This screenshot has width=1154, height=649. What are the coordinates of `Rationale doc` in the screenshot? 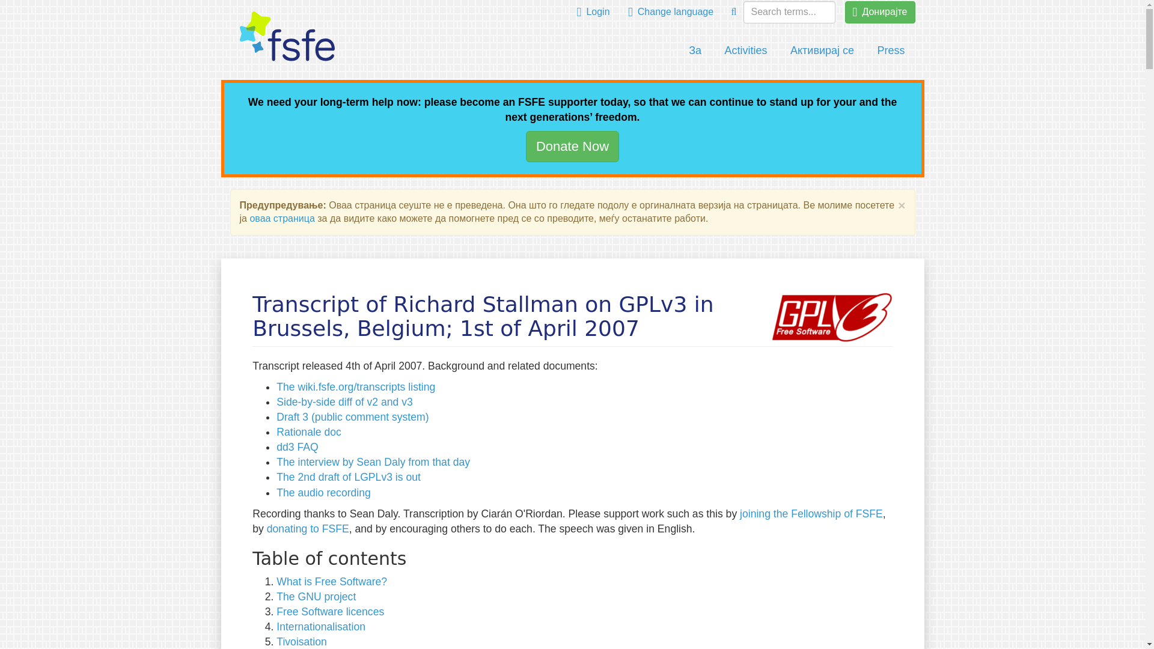 It's located at (309, 431).